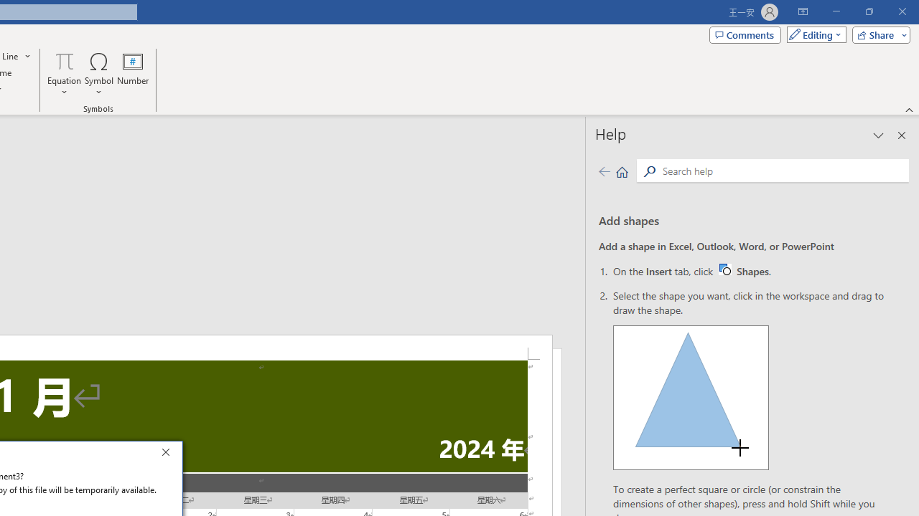 The height and width of the screenshot is (516, 919). Describe the element at coordinates (622, 171) in the screenshot. I see `Home` at that location.